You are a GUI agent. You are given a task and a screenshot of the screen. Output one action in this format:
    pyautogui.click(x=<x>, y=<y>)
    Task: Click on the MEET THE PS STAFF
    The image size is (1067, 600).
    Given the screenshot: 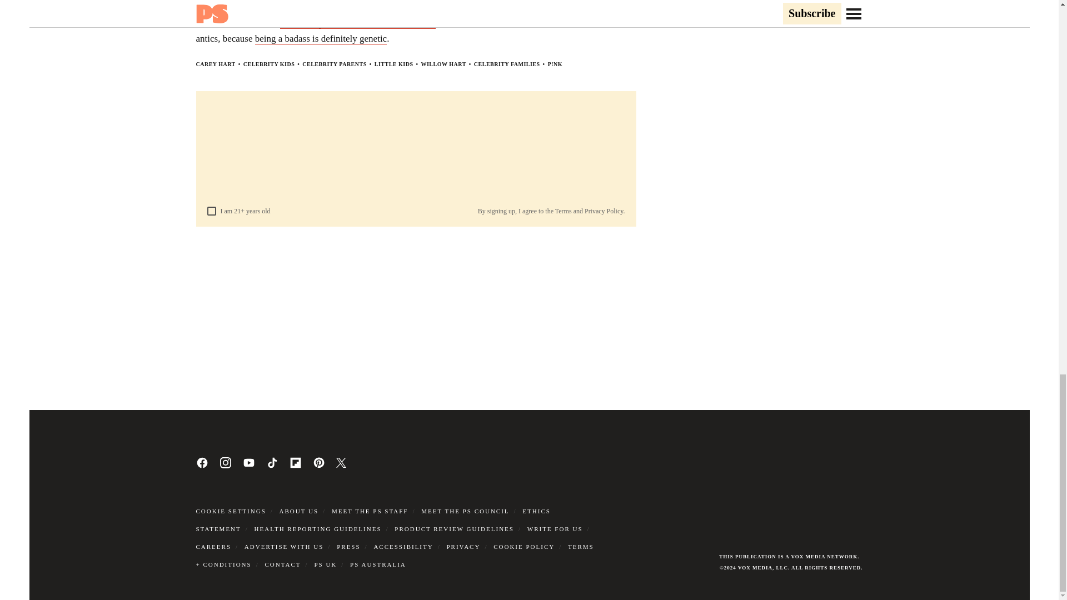 What is the action you would take?
    pyautogui.click(x=370, y=511)
    